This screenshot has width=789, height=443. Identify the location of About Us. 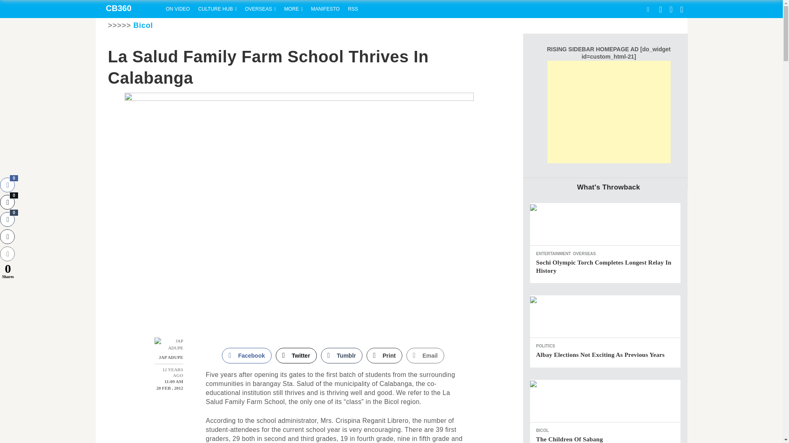
(325, 9).